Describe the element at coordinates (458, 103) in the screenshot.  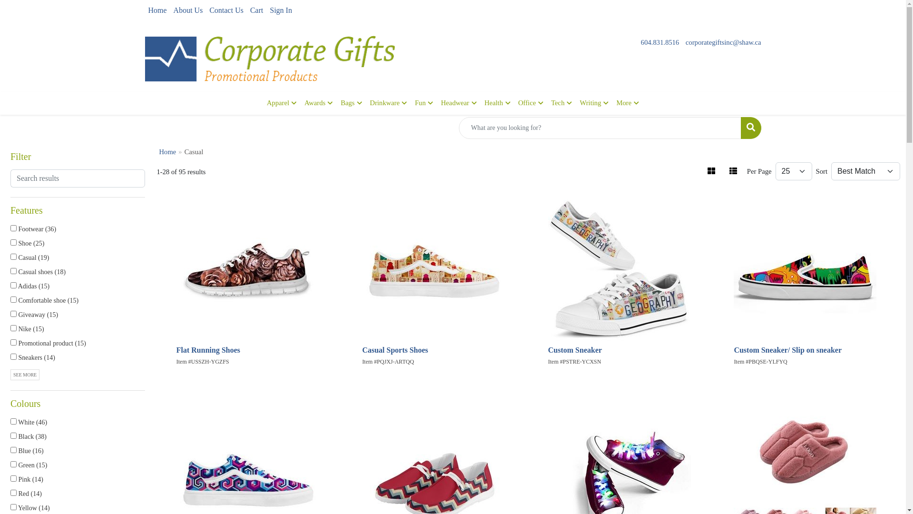
I see `Headwear` at that location.